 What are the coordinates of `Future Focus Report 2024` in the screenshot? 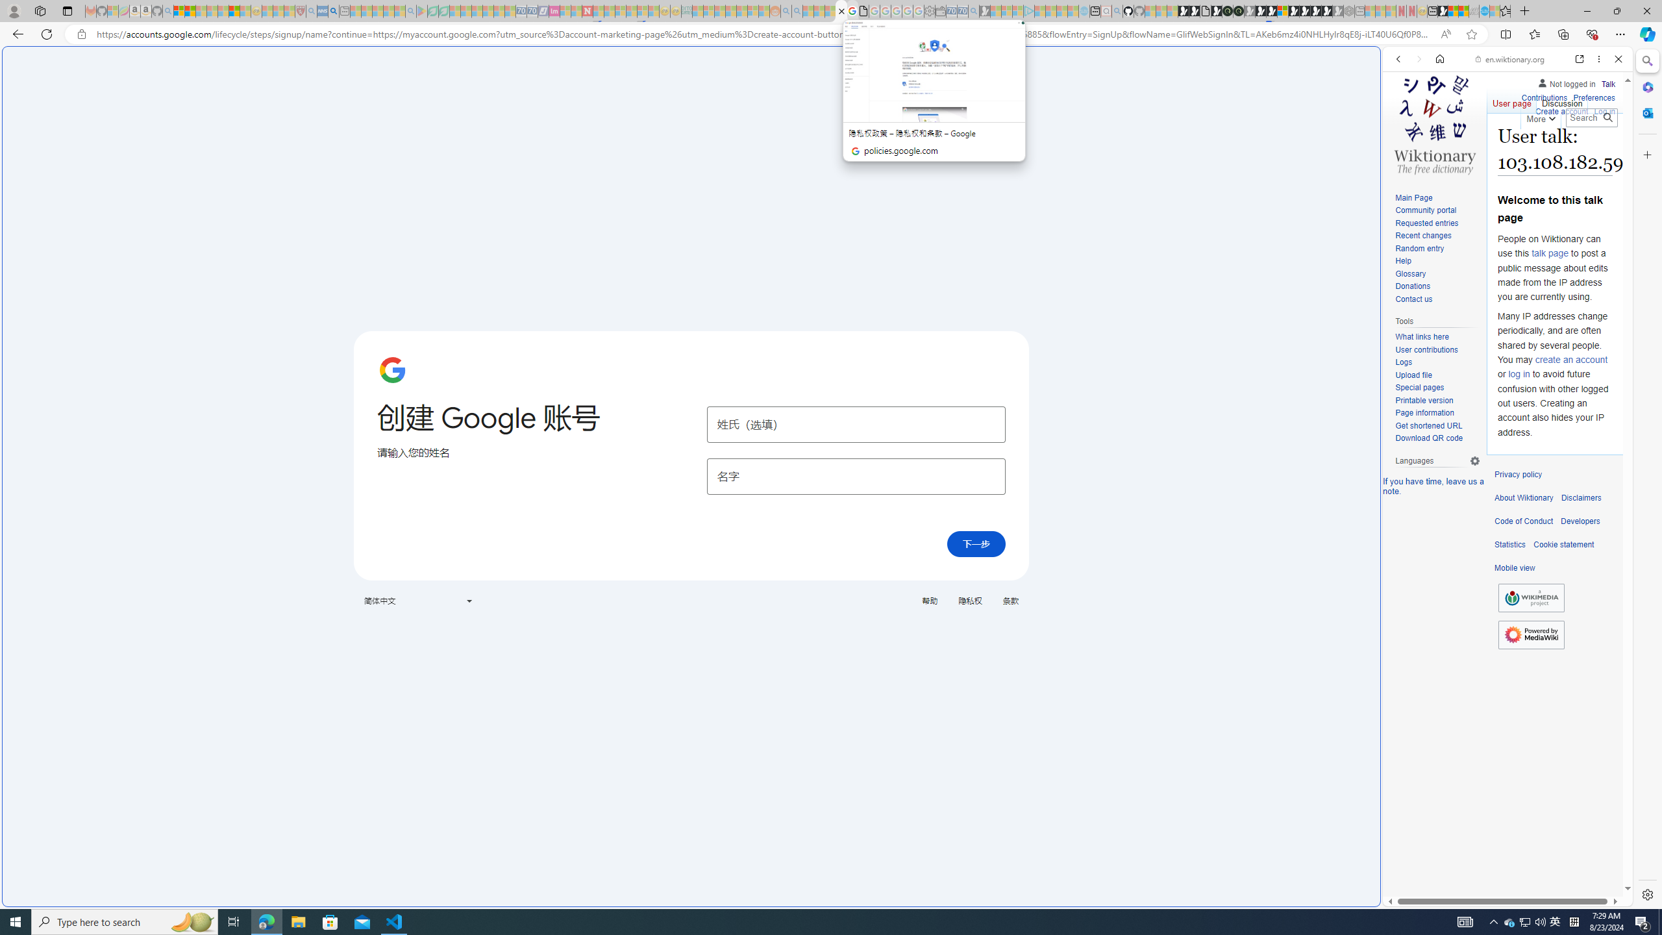 It's located at (1239, 11).